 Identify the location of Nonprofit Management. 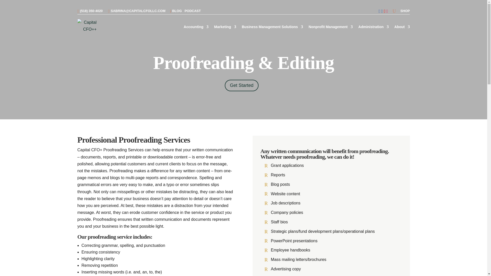
(330, 27).